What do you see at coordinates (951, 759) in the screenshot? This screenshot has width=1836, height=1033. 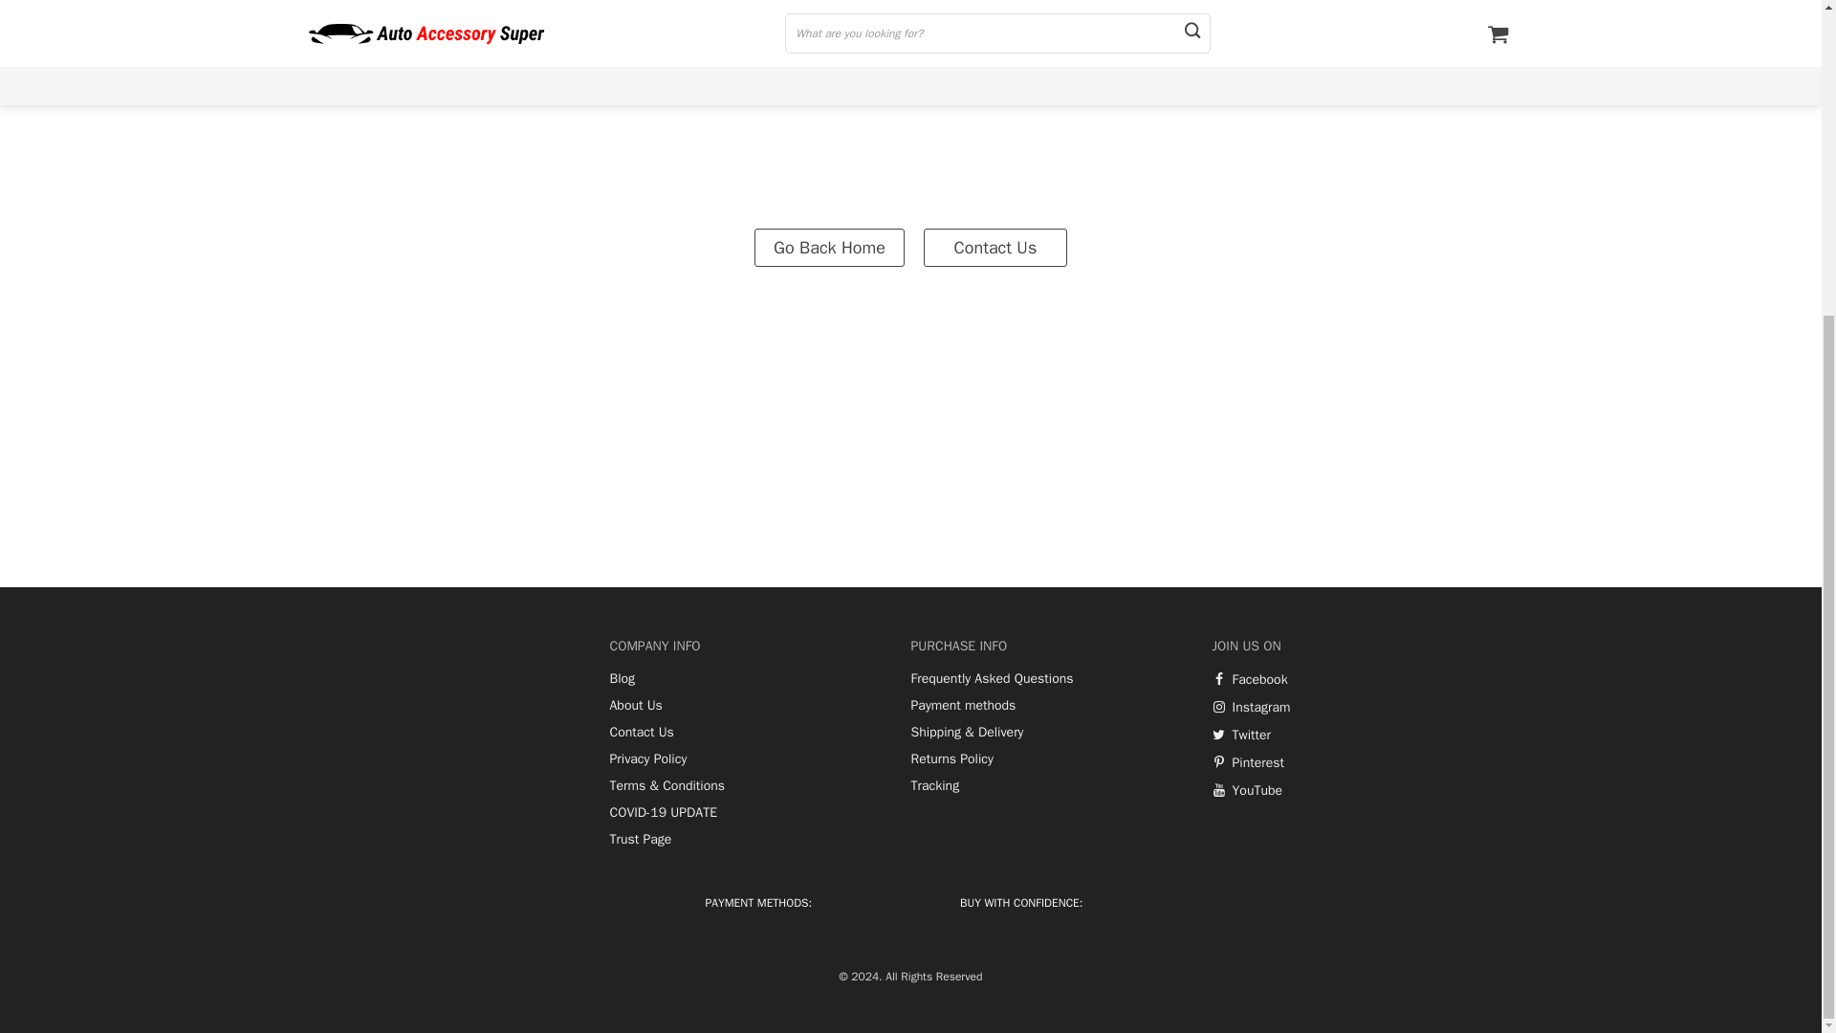 I see `Returns Policy` at bounding box center [951, 759].